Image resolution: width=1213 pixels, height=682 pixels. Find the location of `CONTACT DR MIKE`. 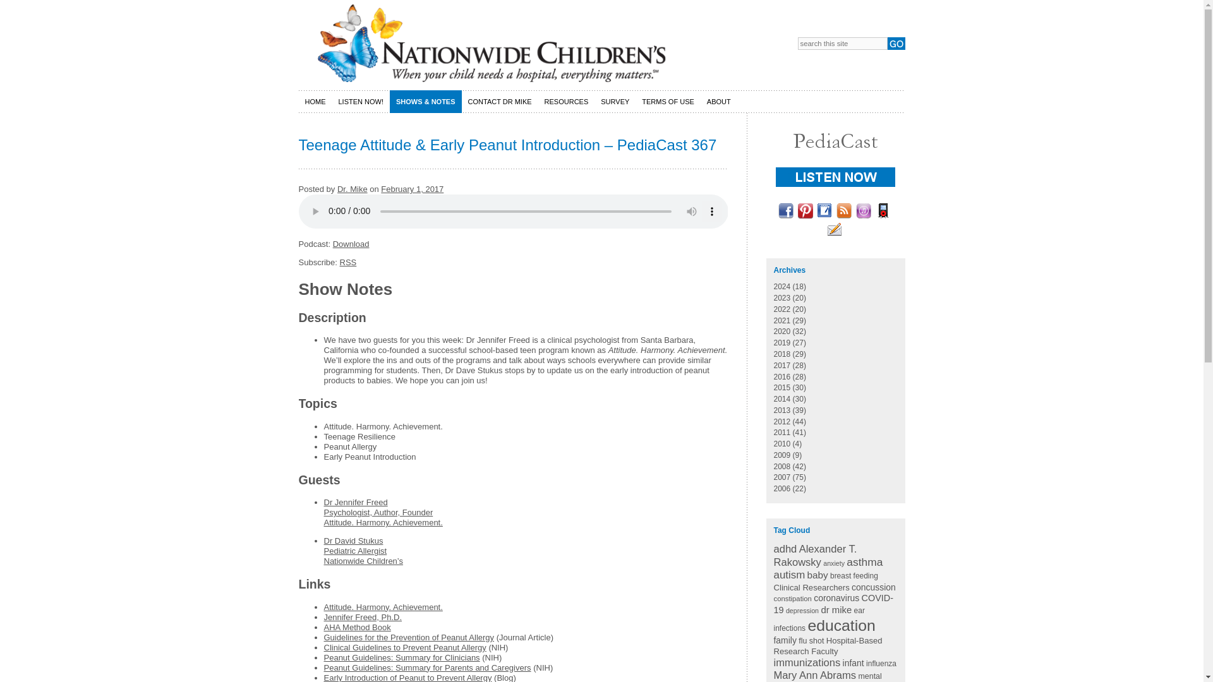

CONTACT DR MIKE is located at coordinates (500, 101).